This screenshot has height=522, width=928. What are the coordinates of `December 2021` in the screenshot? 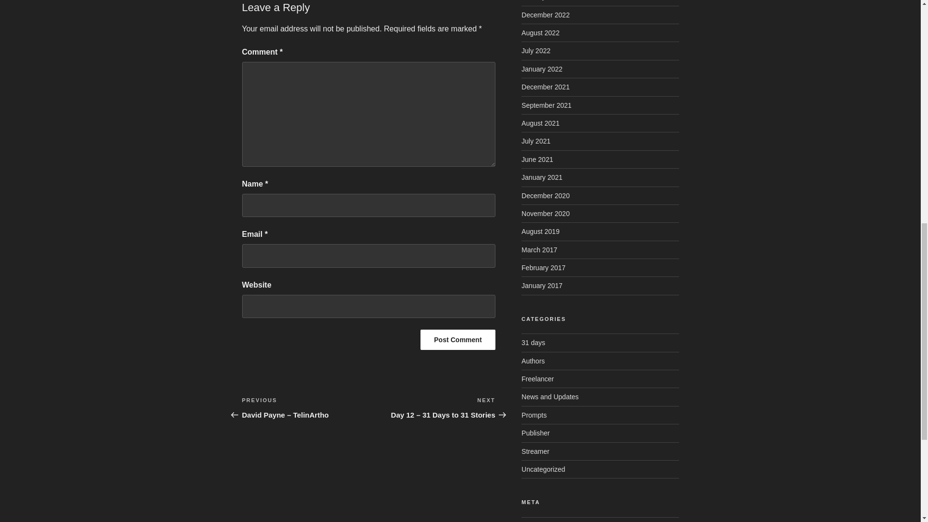 It's located at (545, 87).